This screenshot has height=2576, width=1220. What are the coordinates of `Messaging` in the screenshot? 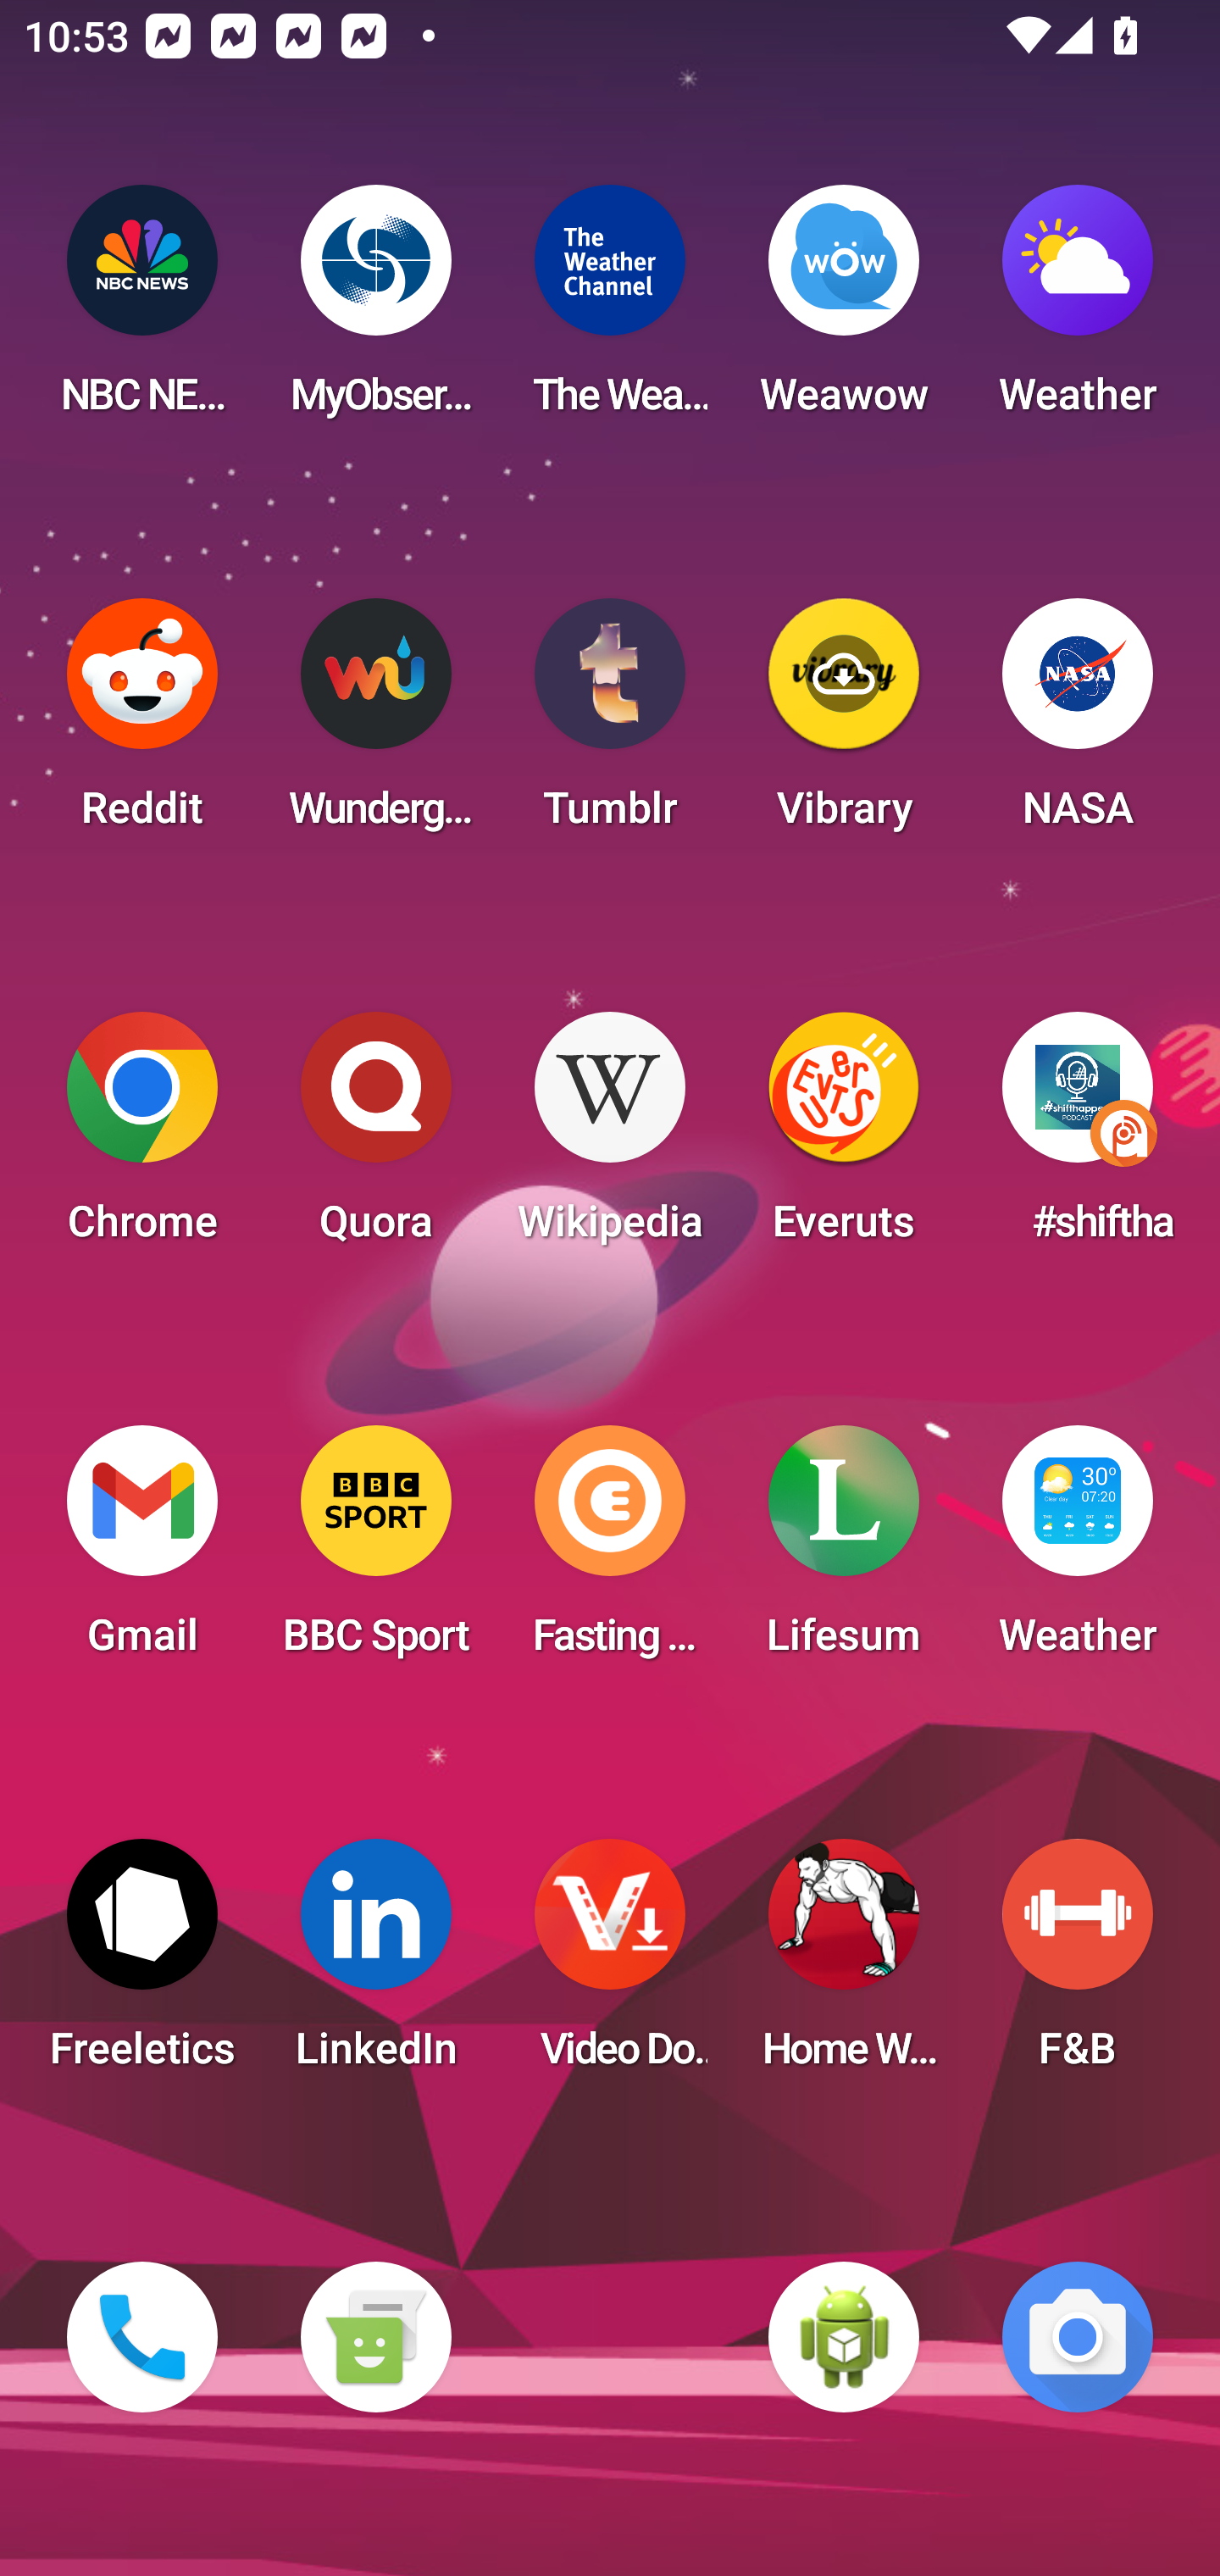 It's located at (375, 2337).